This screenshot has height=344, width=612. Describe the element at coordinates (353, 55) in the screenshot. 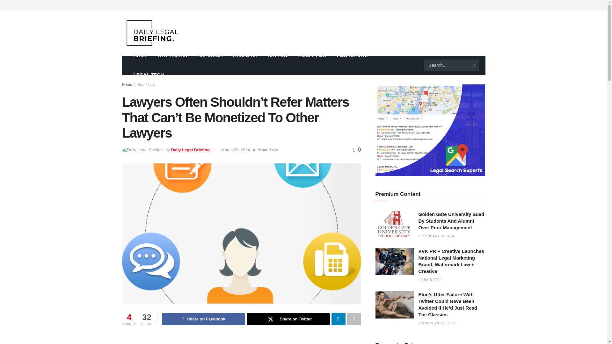

I see `LAW SCHOOL` at that location.